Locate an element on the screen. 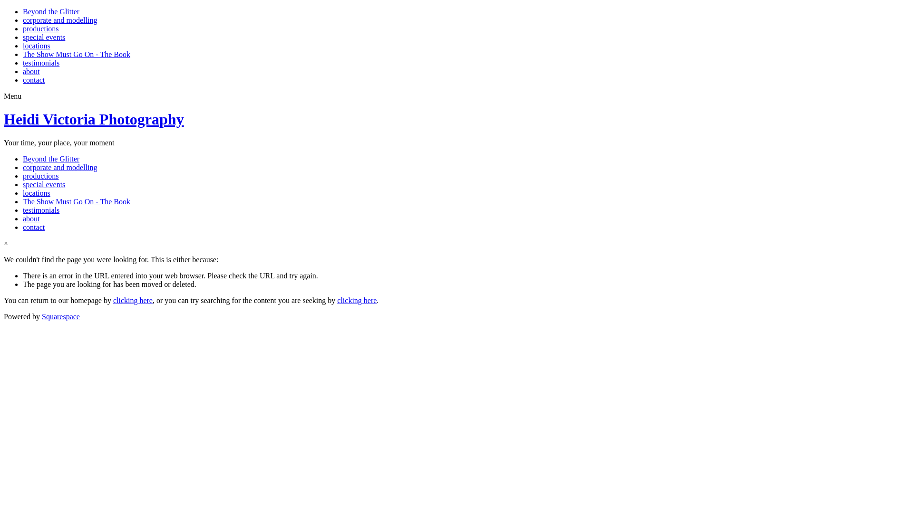 The width and height of the screenshot is (913, 513). about is located at coordinates (31, 218).